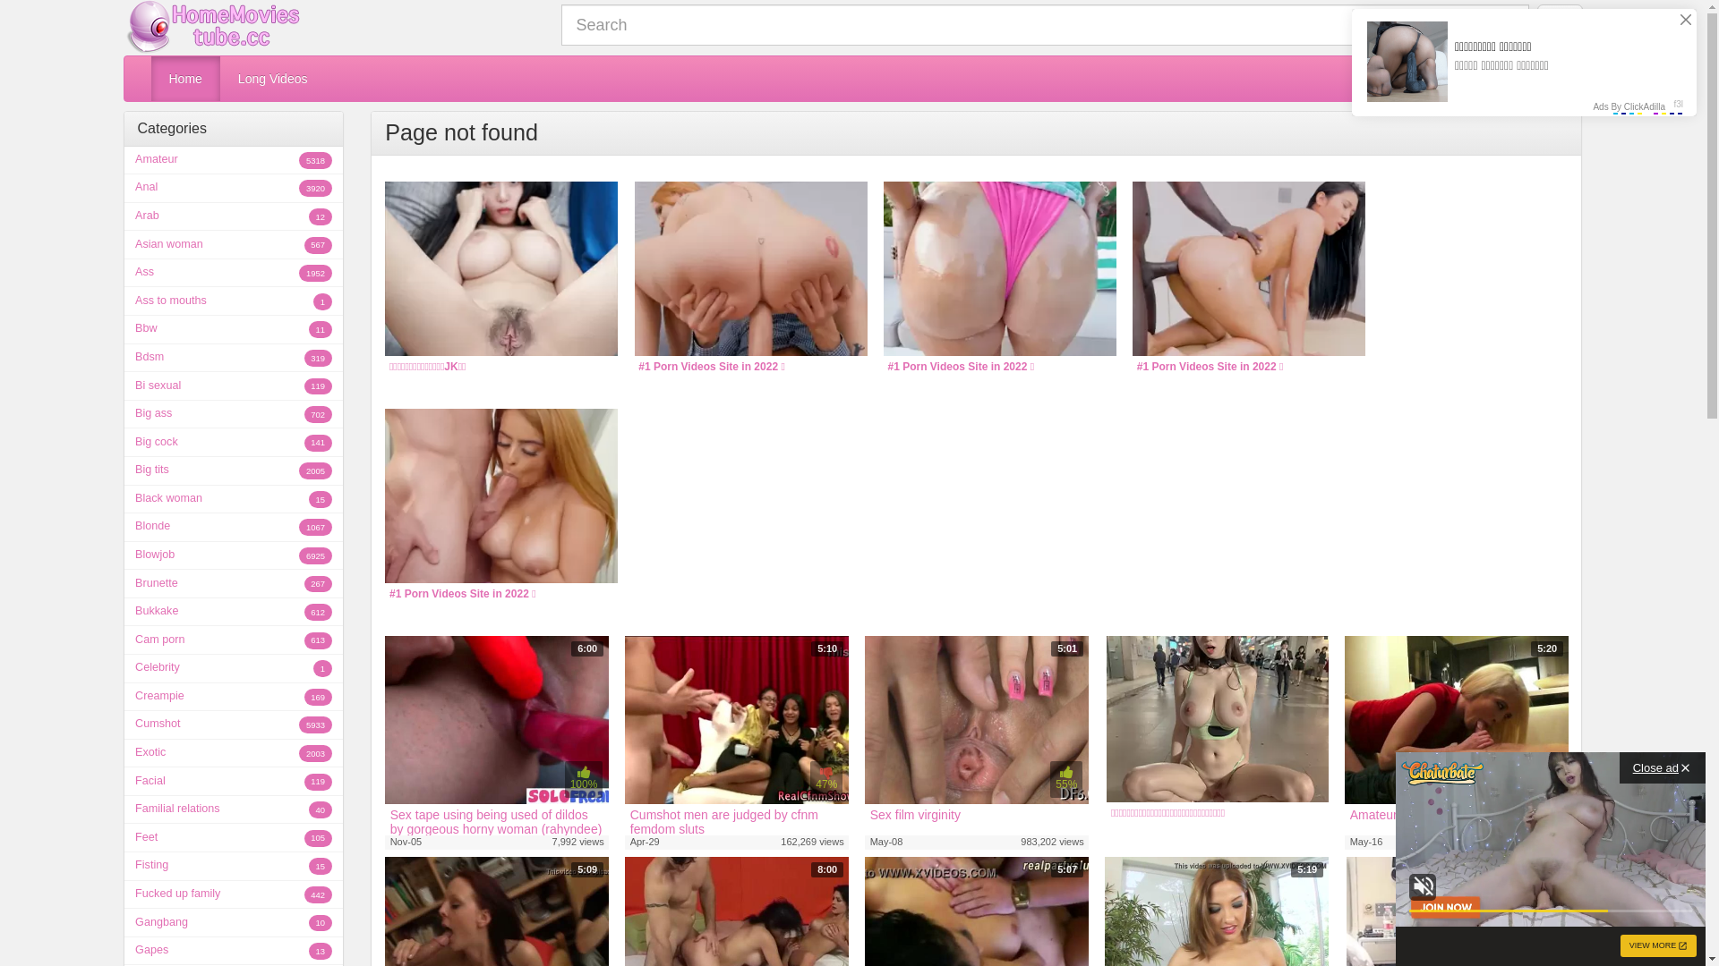  I want to click on Ass to mouths
1, so click(233, 301).